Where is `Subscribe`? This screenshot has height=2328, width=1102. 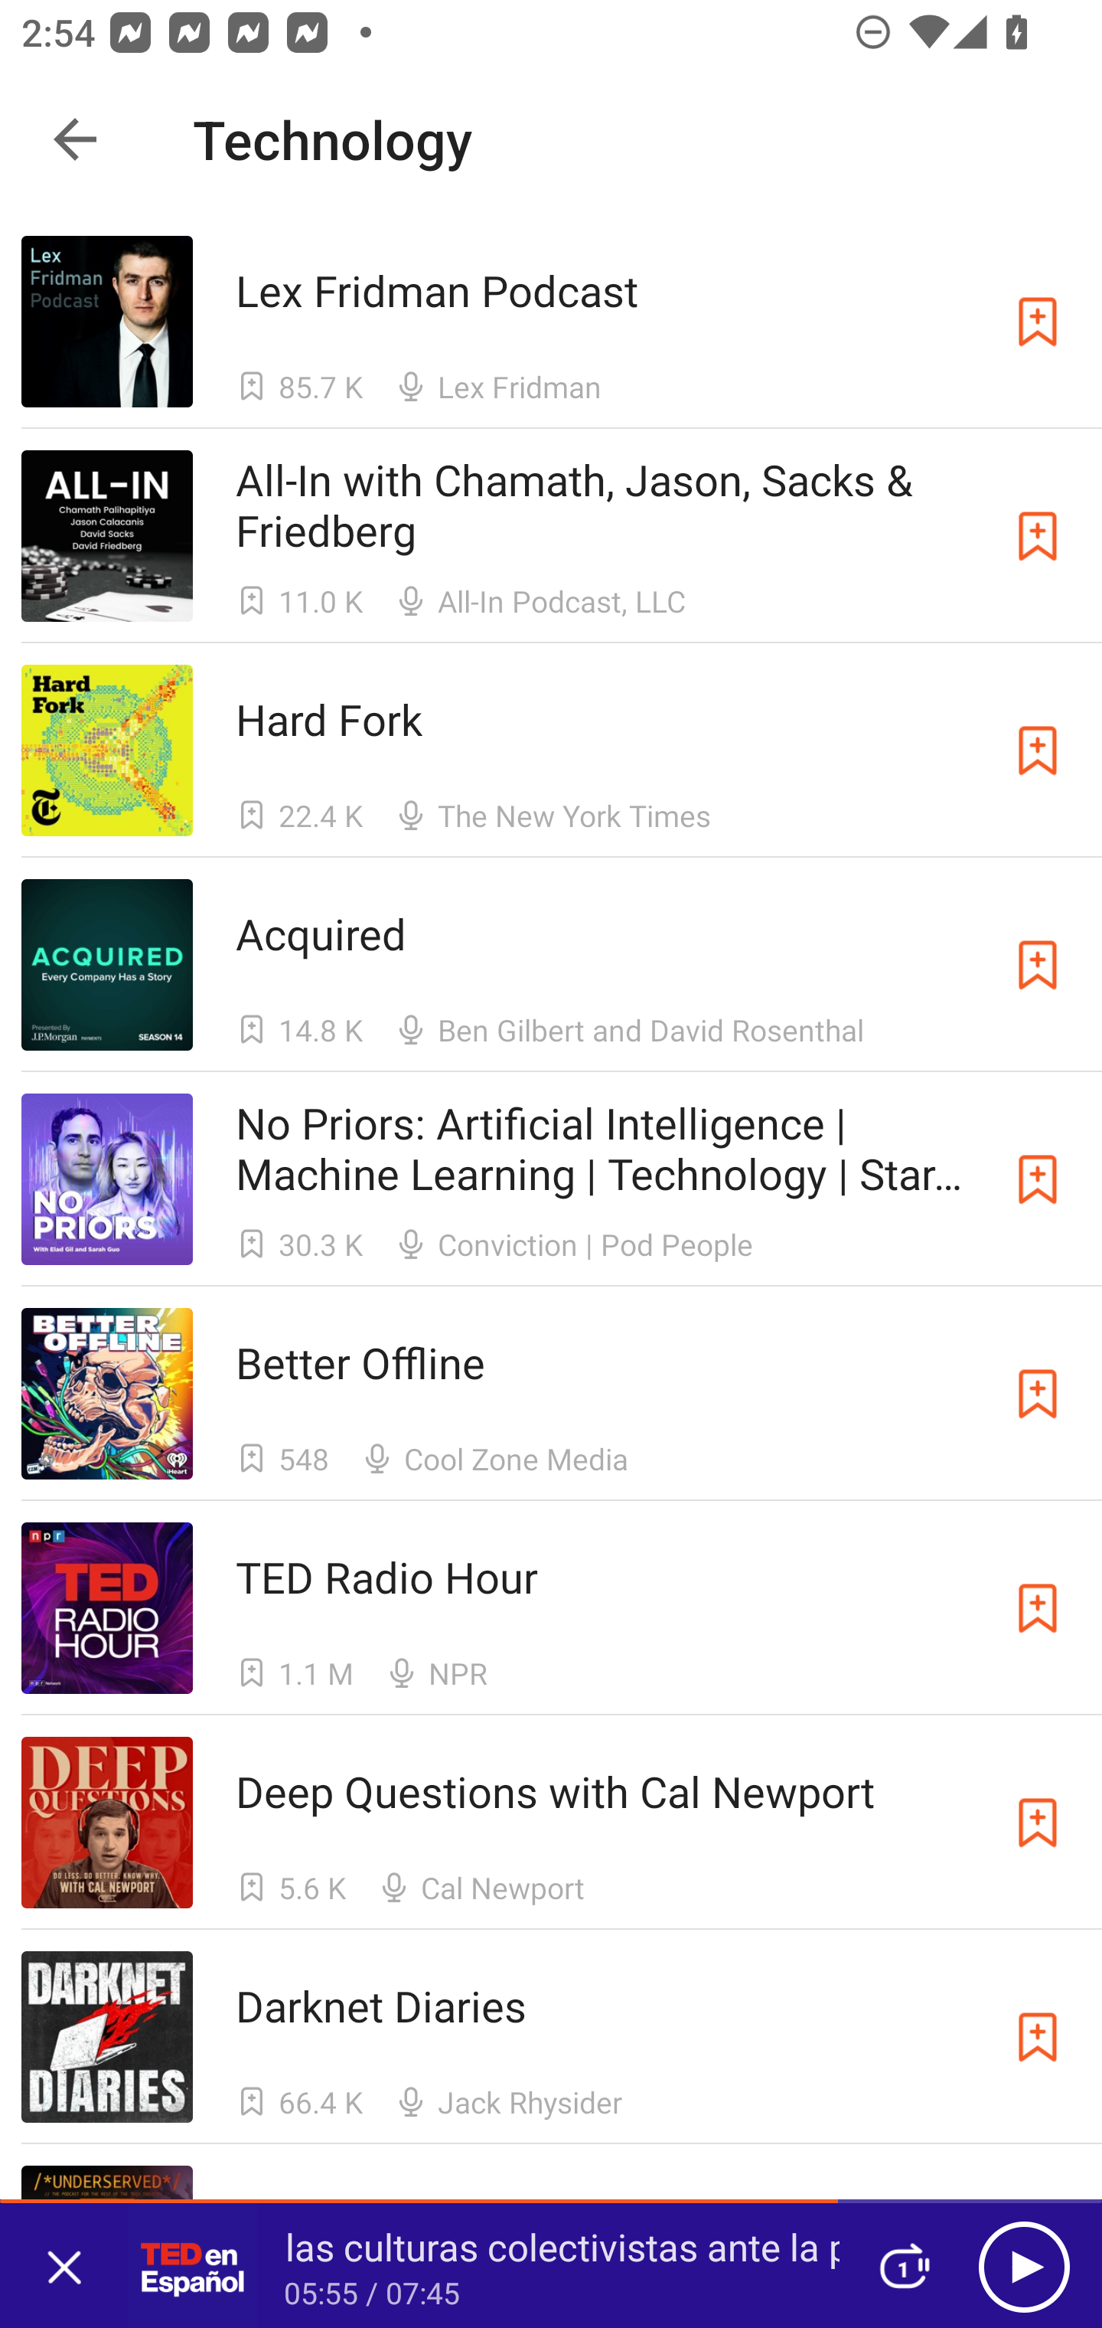 Subscribe is located at coordinates (1038, 1823).